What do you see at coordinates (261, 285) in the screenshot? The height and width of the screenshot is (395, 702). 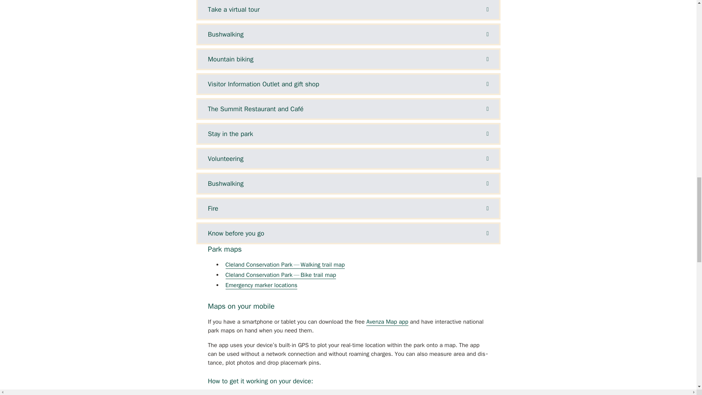 I see `Cleland Conservation Park Emergency Marker Locations` at bounding box center [261, 285].